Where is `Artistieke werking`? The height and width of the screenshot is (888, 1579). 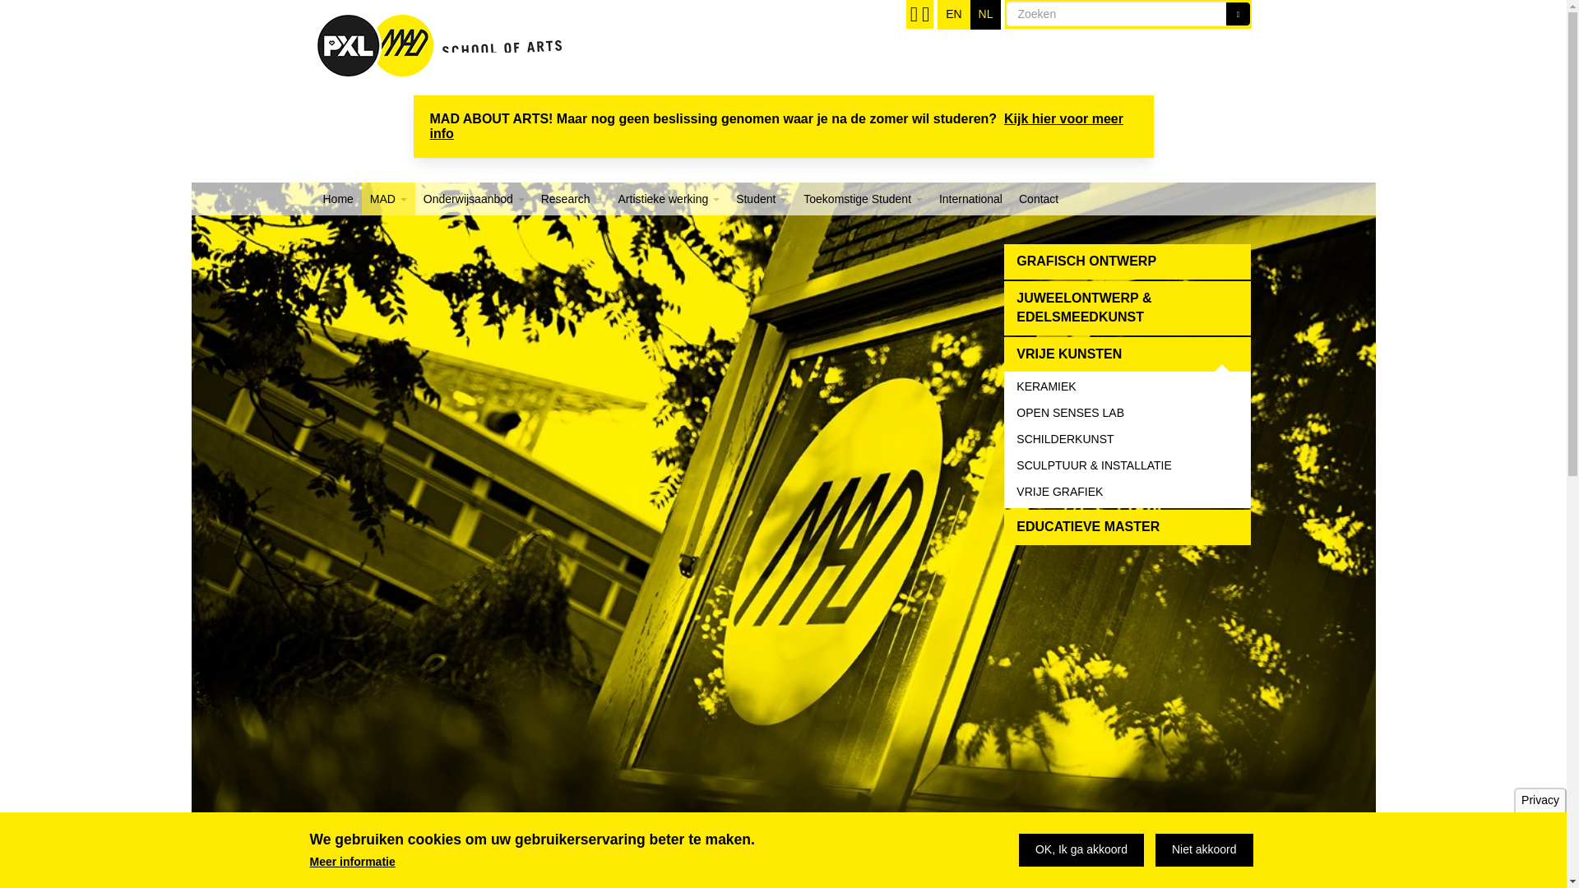 Artistieke werking is located at coordinates (669, 199).